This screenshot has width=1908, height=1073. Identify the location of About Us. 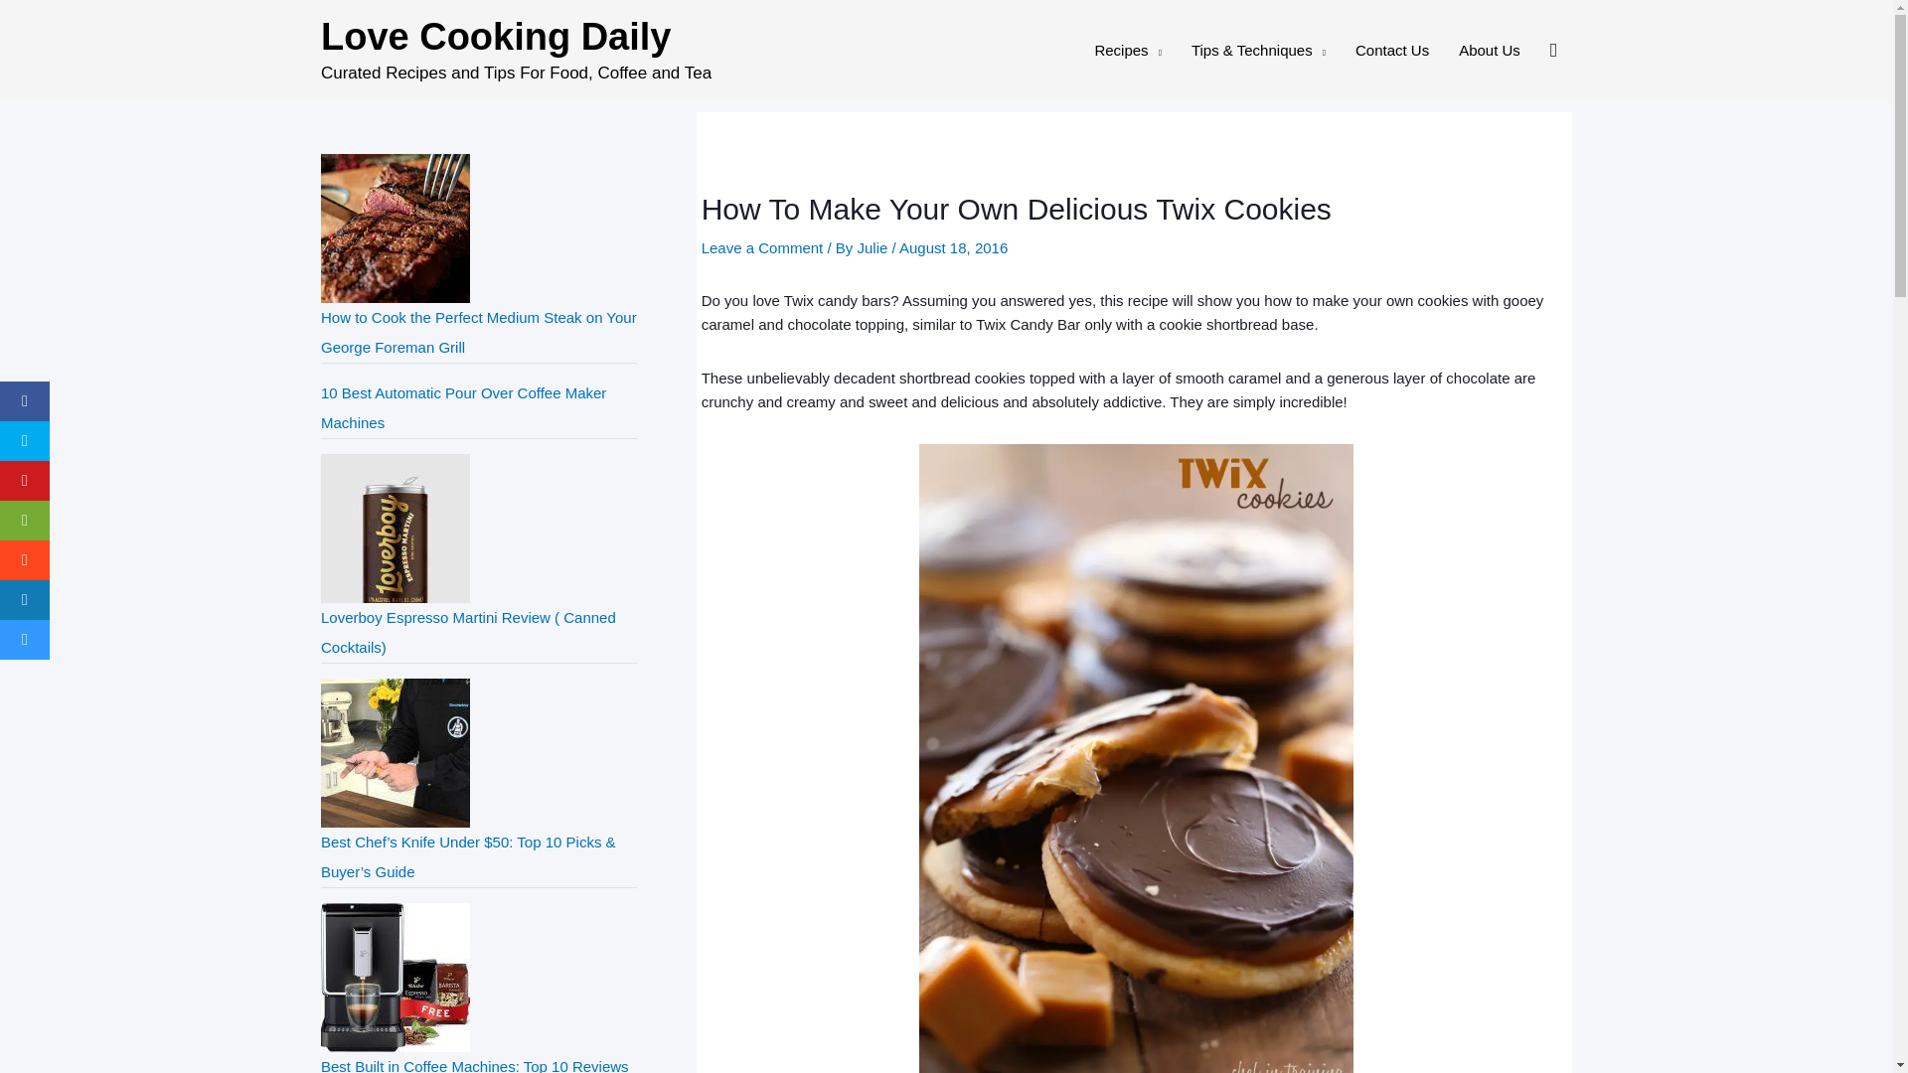
(1490, 50).